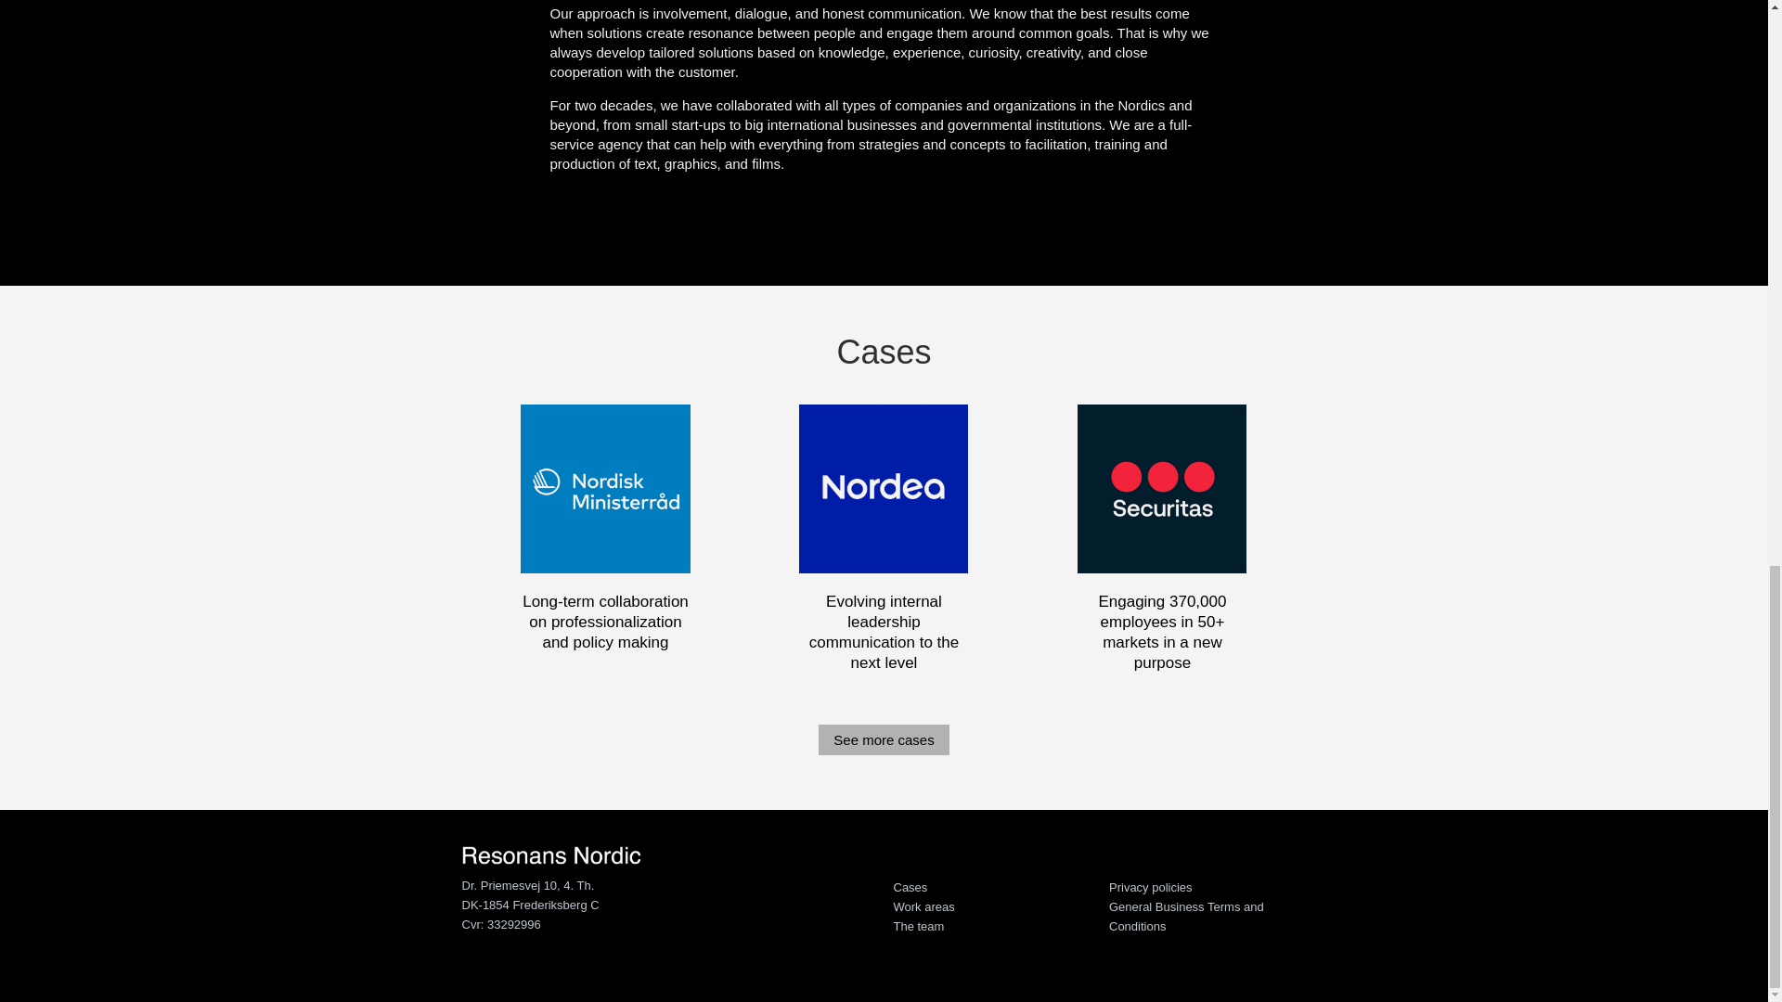 This screenshot has width=1782, height=1002. What do you see at coordinates (1186, 916) in the screenshot?
I see `General Business Terms and Conditions` at bounding box center [1186, 916].